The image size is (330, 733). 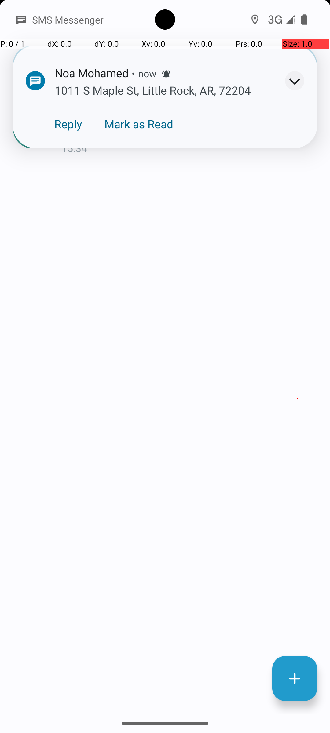 What do you see at coordinates (127, 170) in the screenshot?
I see `00:00 of 03:17` at bounding box center [127, 170].